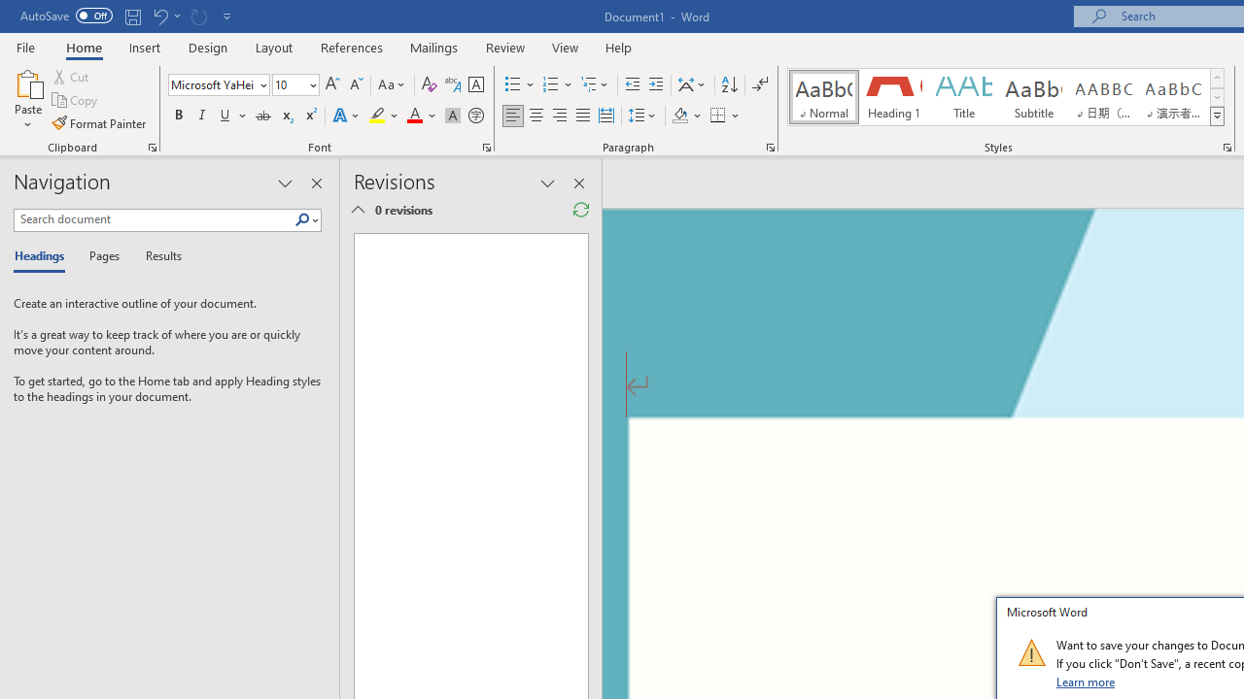 The width and height of the screenshot is (1244, 699). What do you see at coordinates (178, 116) in the screenshot?
I see `Bold` at bounding box center [178, 116].